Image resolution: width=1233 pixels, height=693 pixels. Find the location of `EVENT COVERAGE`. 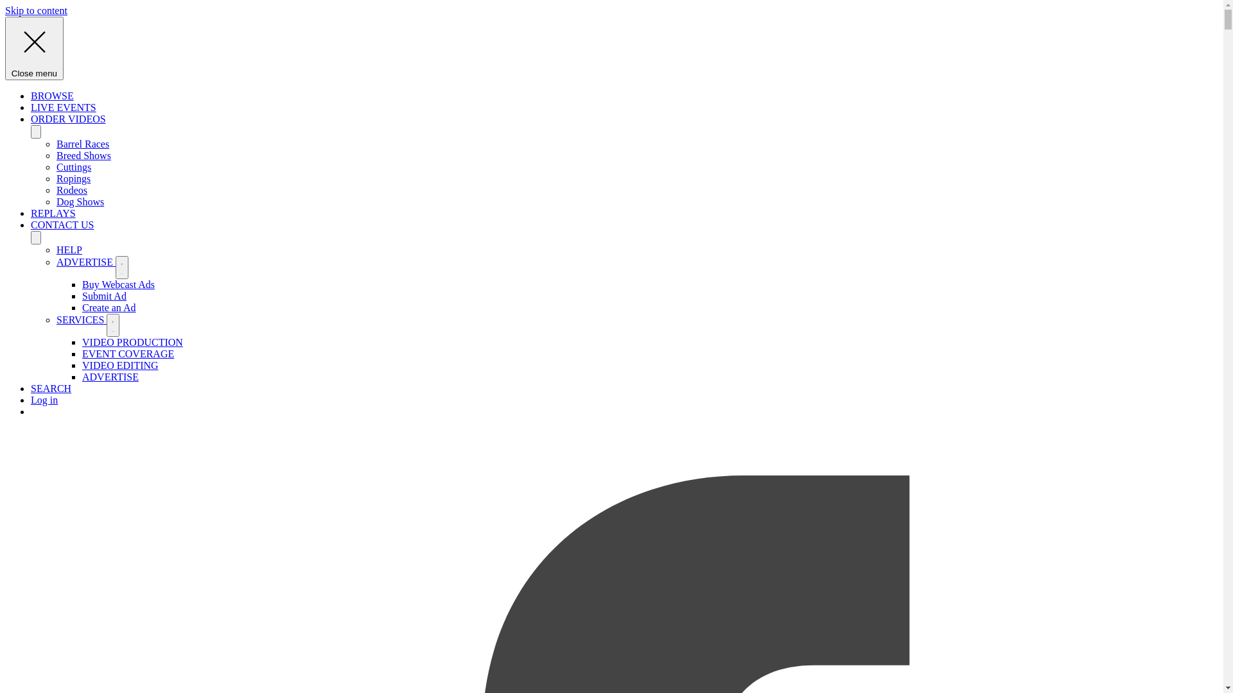

EVENT COVERAGE is located at coordinates (128, 354).